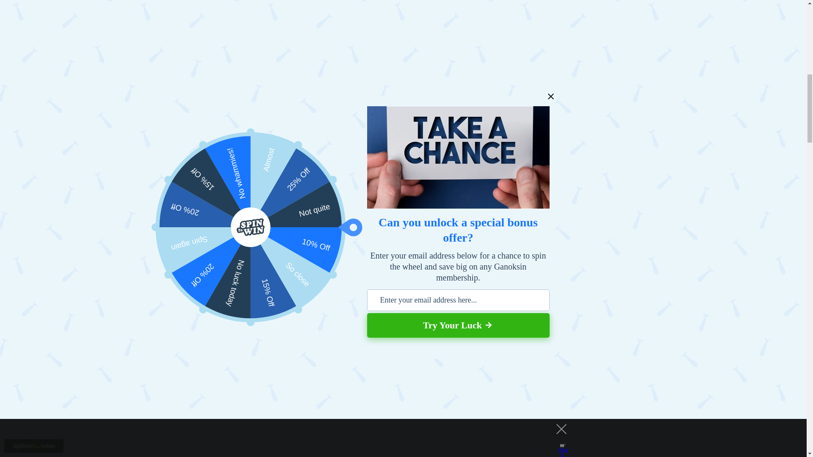 The height and width of the screenshot is (457, 813). I want to click on 3rd party ad content, so click(310, 206).